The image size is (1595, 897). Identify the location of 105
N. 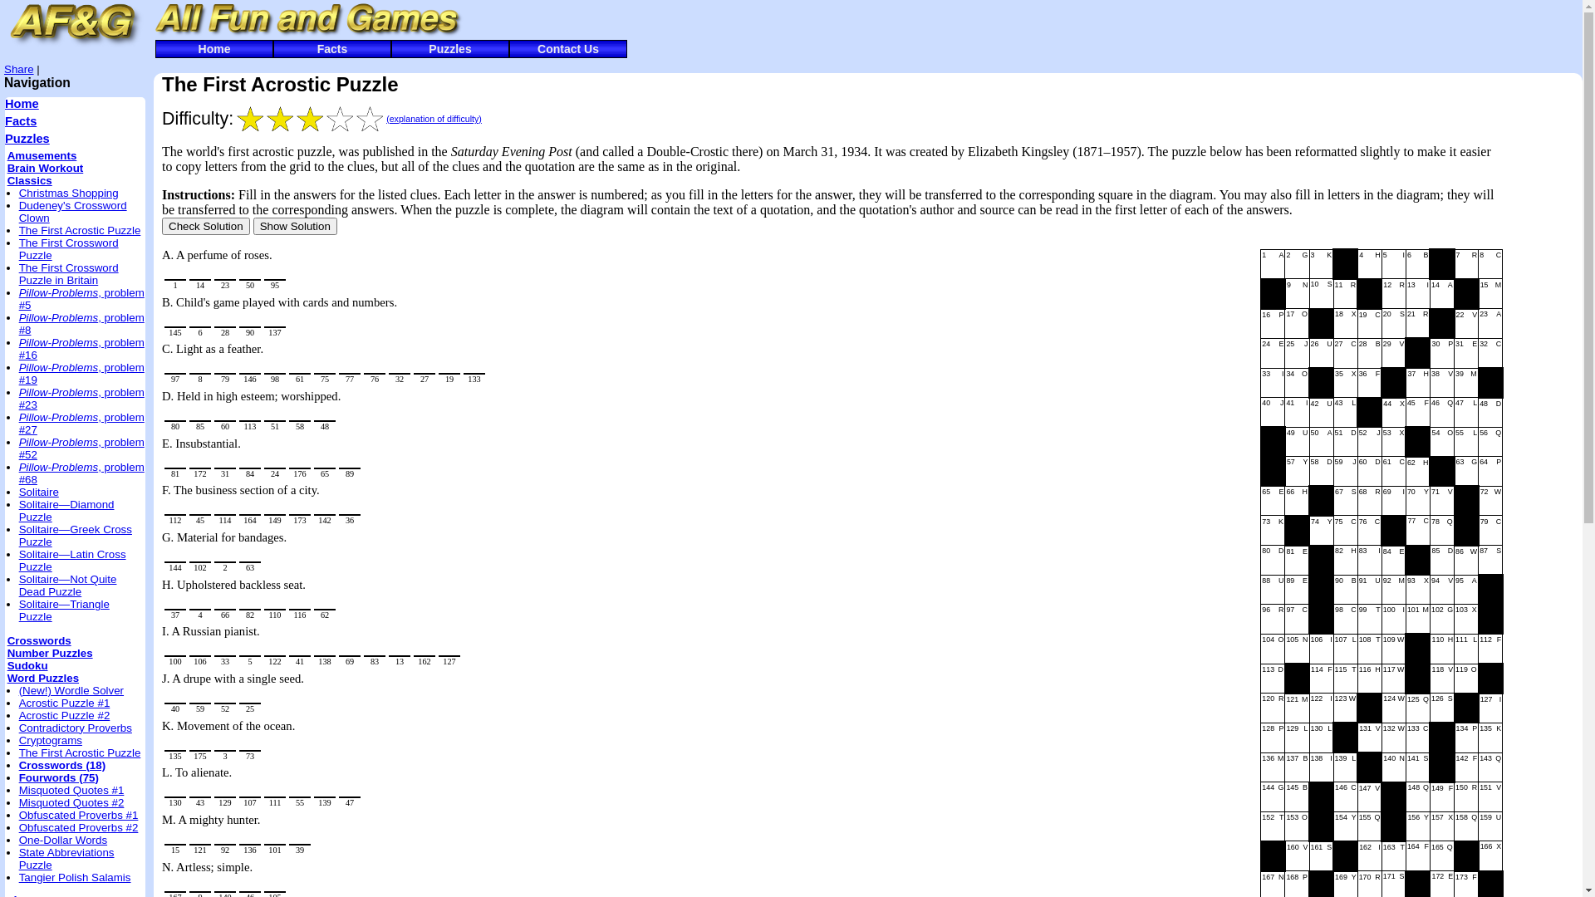
(1298, 649).